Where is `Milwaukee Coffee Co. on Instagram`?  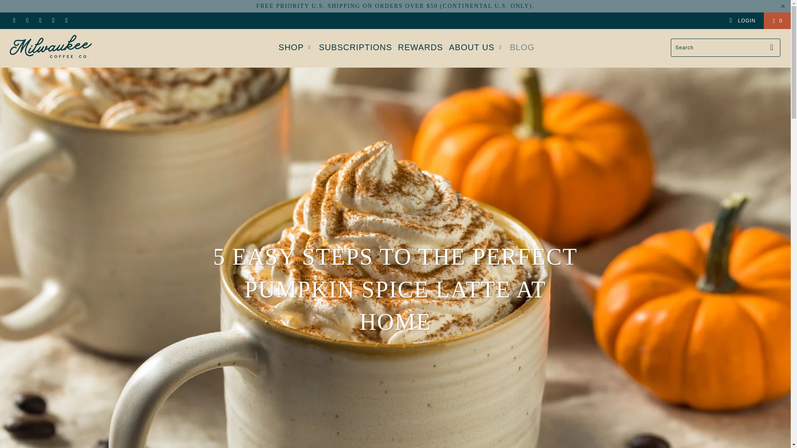
Milwaukee Coffee Co. on Instagram is located at coordinates (53, 21).